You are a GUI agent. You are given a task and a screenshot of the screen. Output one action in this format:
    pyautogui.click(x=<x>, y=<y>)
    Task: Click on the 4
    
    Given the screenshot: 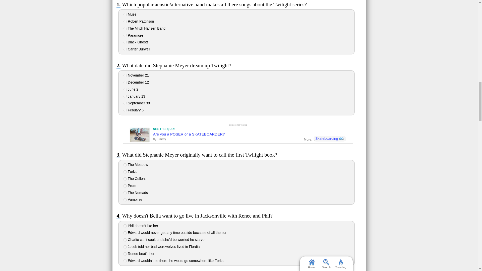 What is the action you would take?
    pyautogui.click(x=125, y=96)
    